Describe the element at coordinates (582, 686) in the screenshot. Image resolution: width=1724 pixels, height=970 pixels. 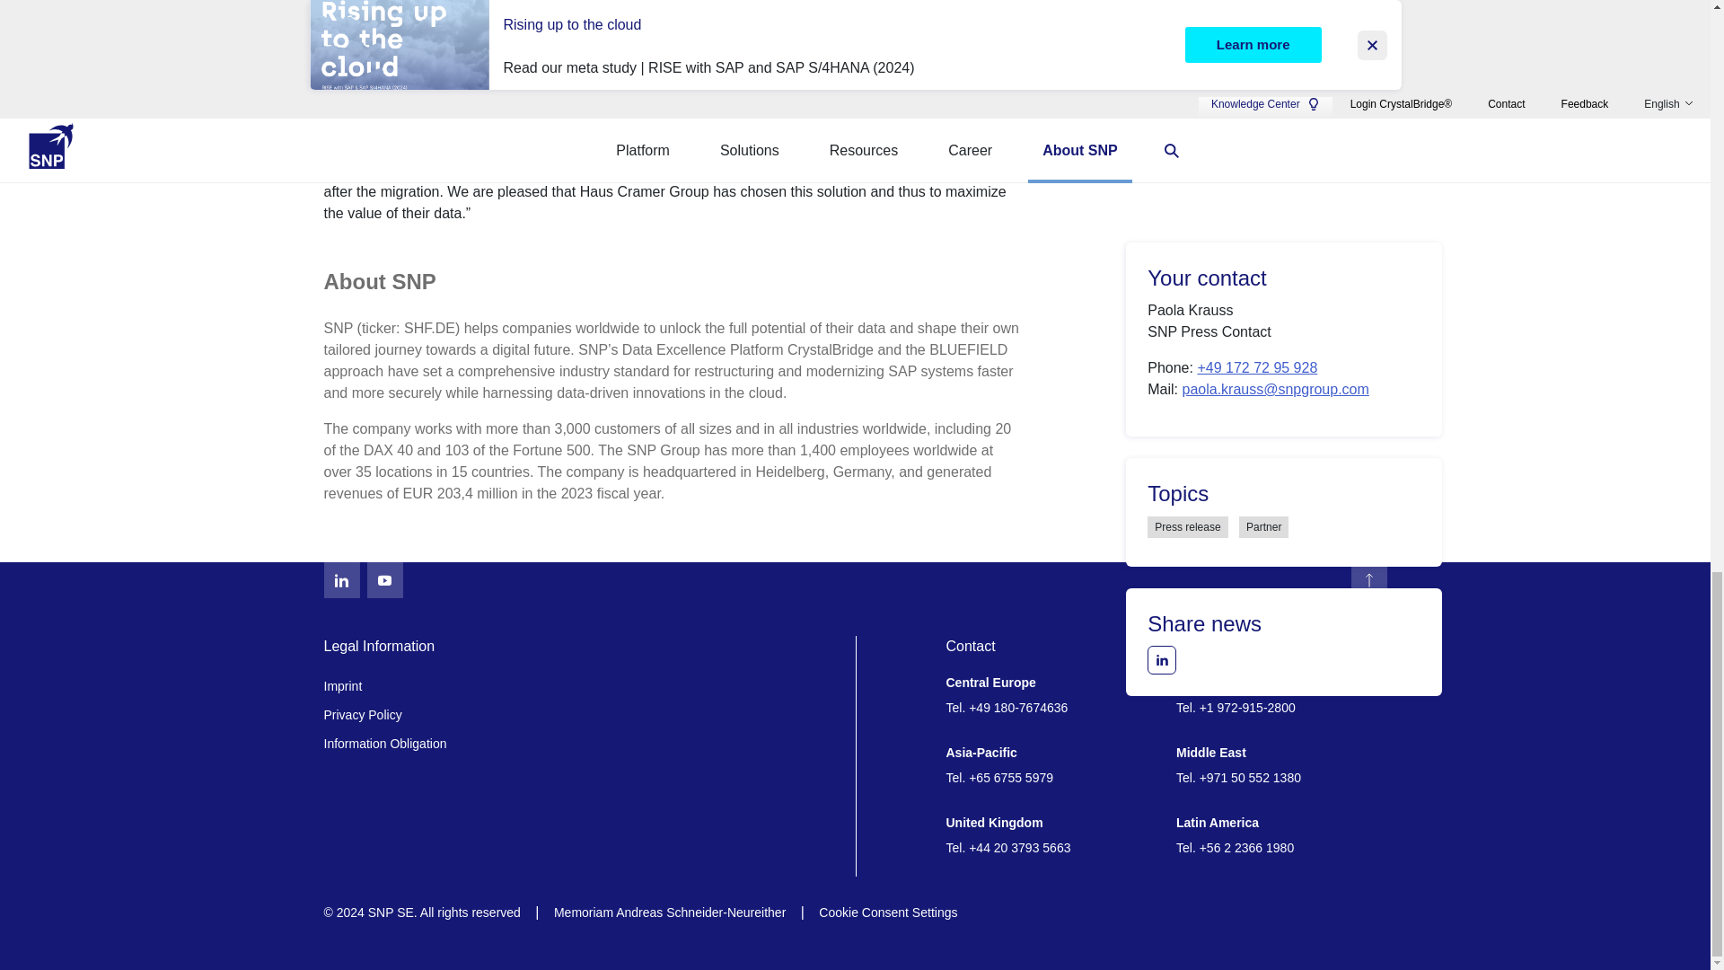
I see `Imprint` at that location.